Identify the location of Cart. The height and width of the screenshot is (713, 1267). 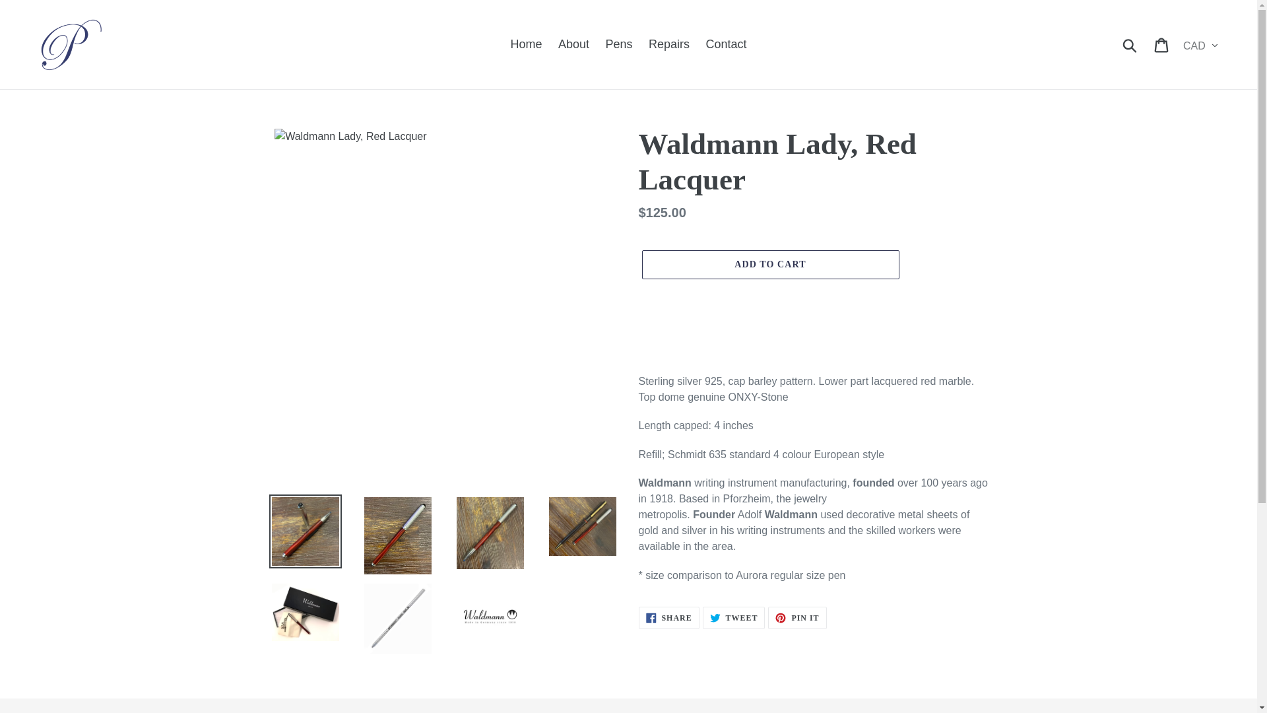
(769, 265).